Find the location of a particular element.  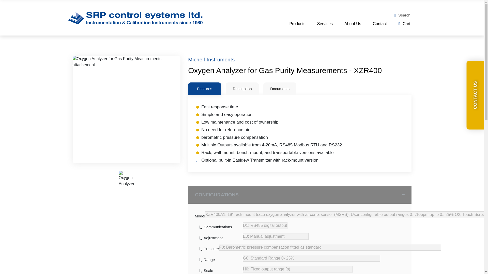

CONFIGURATIONS is located at coordinates (299, 195).